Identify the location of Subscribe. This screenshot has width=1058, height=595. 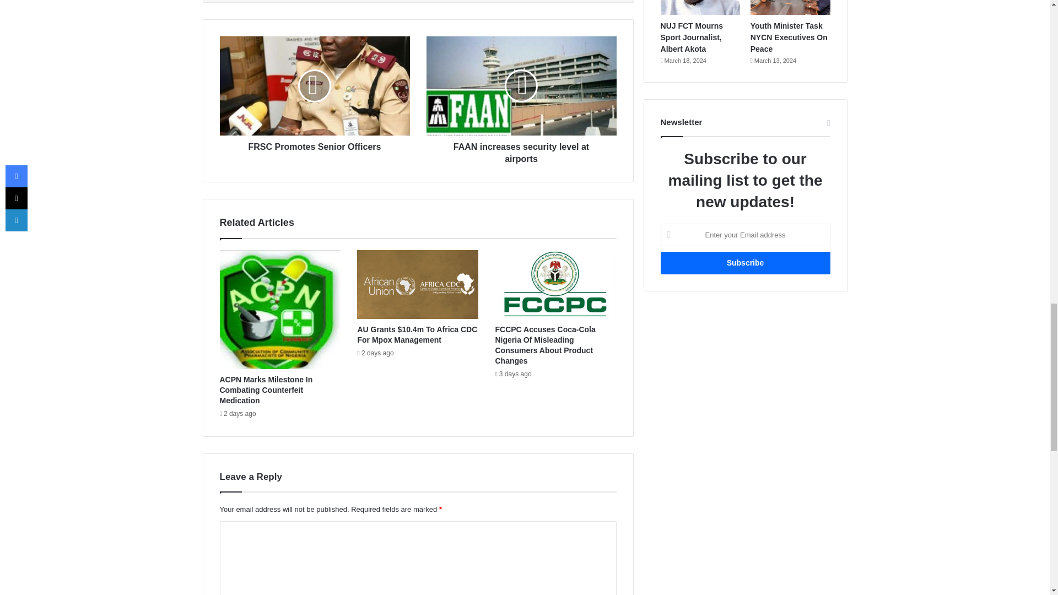
(745, 262).